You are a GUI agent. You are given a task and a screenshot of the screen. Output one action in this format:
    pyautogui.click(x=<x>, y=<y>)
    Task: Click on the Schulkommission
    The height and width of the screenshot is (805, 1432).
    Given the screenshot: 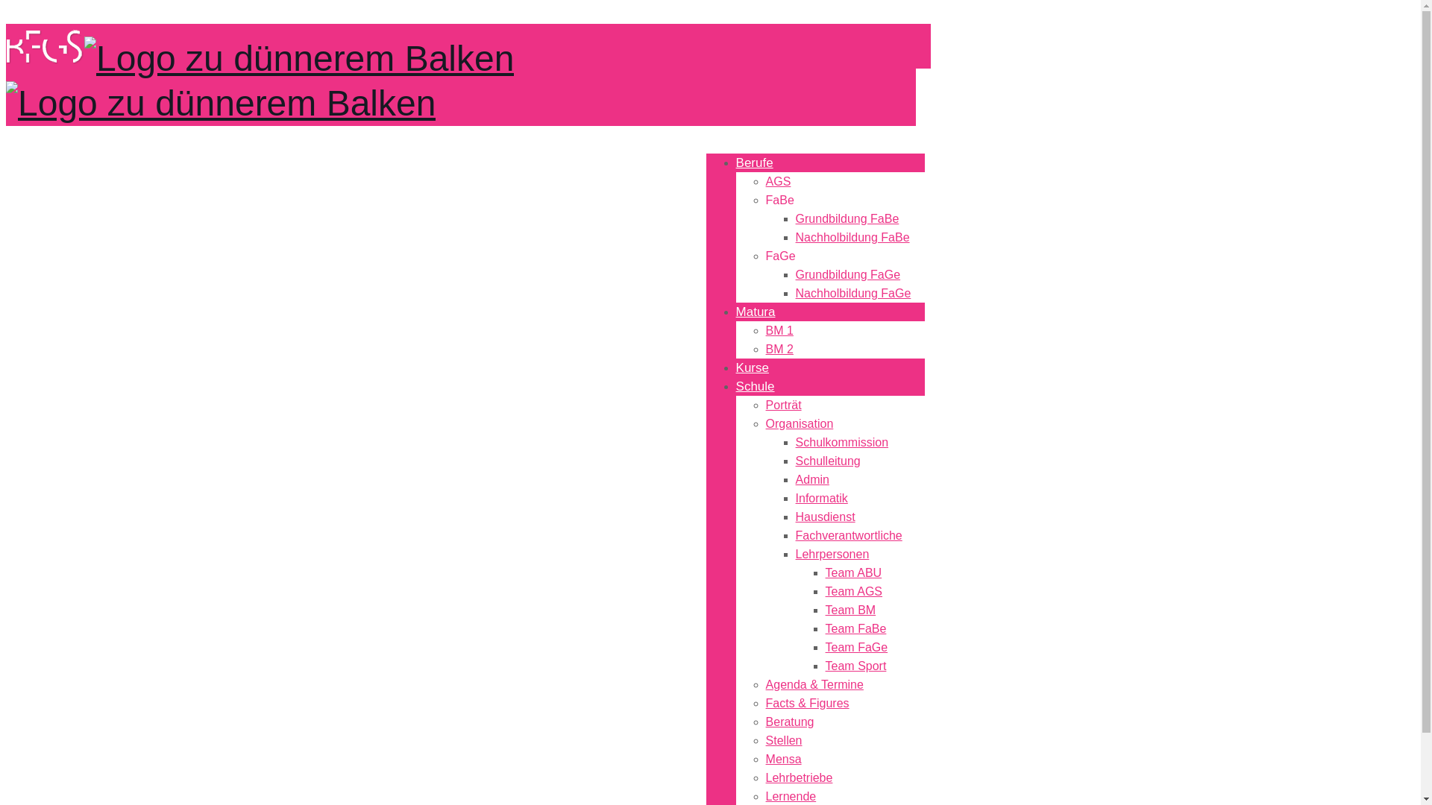 What is the action you would take?
    pyautogui.click(x=842, y=443)
    